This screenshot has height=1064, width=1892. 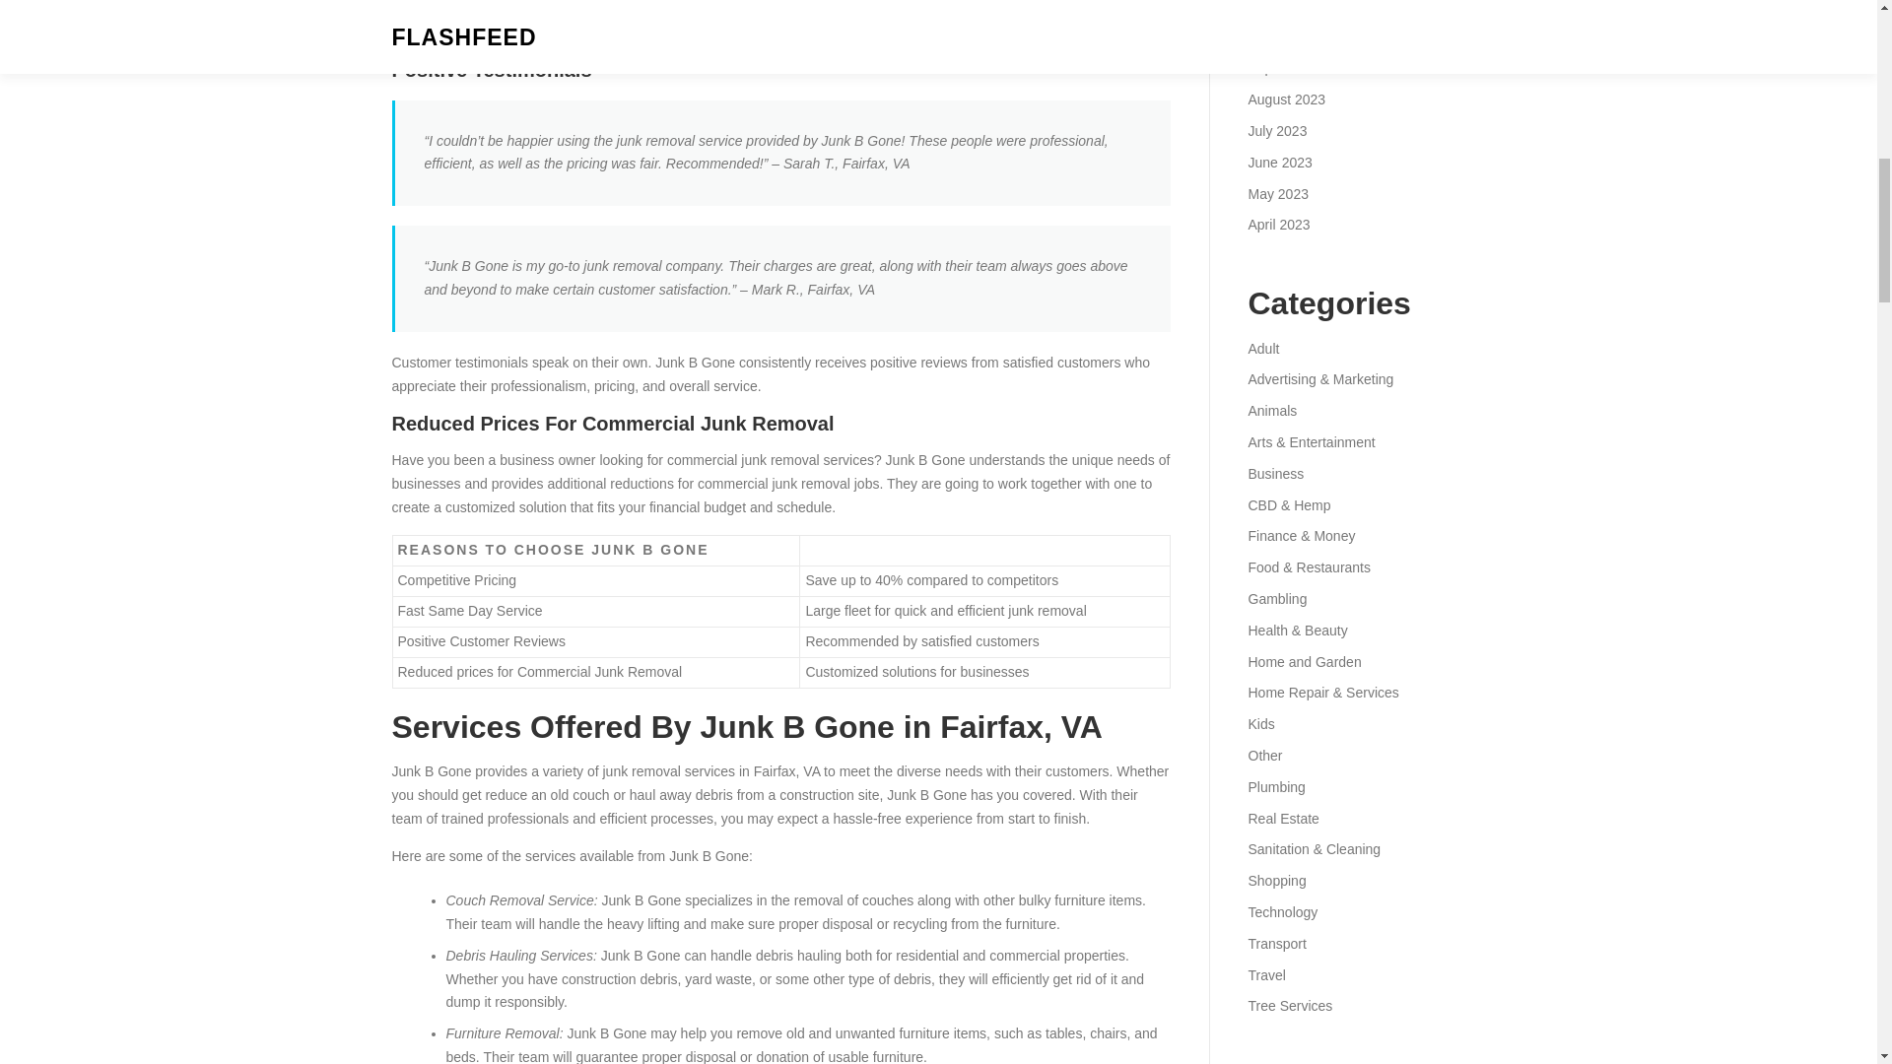 What do you see at coordinates (1289, 37) in the screenshot?
I see `October 2023` at bounding box center [1289, 37].